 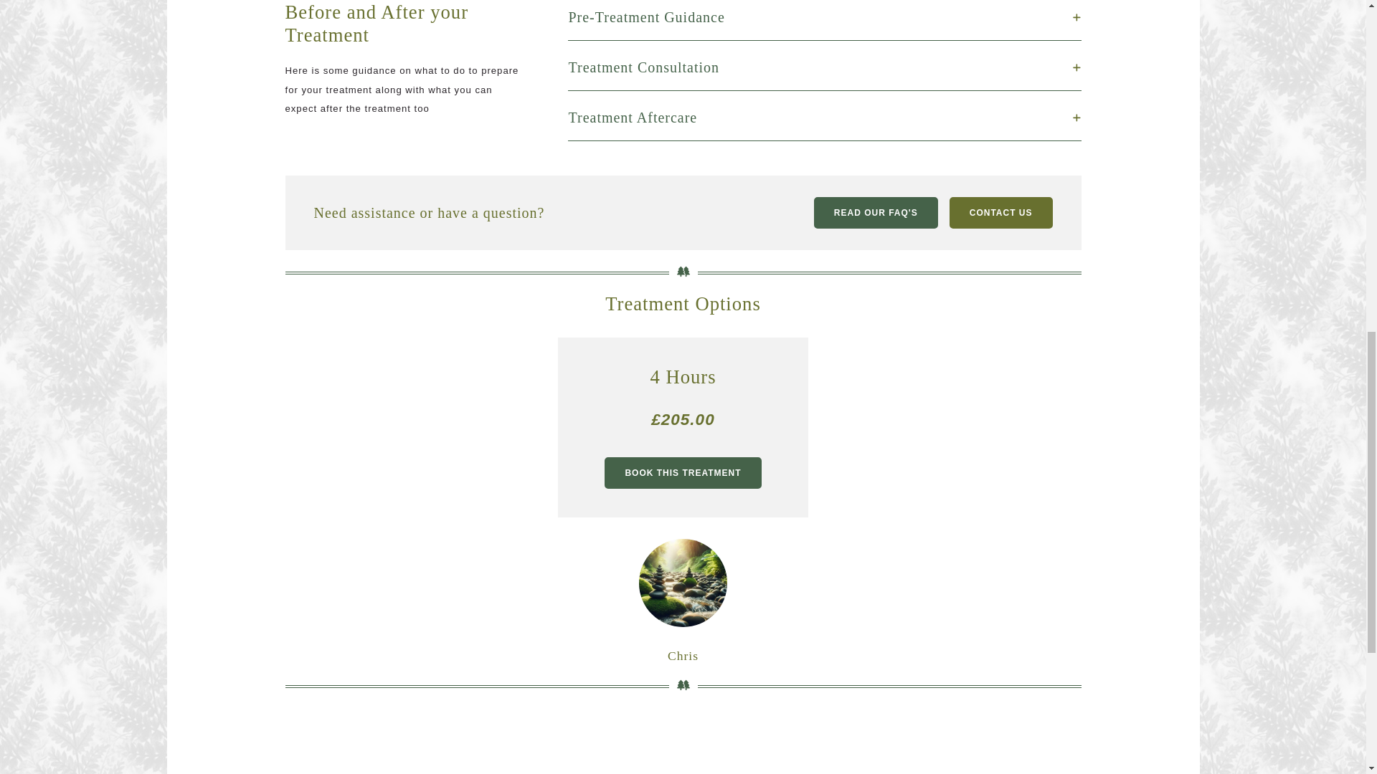 What do you see at coordinates (824, 67) in the screenshot?
I see `Treatment Consultation` at bounding box center [824, 67].